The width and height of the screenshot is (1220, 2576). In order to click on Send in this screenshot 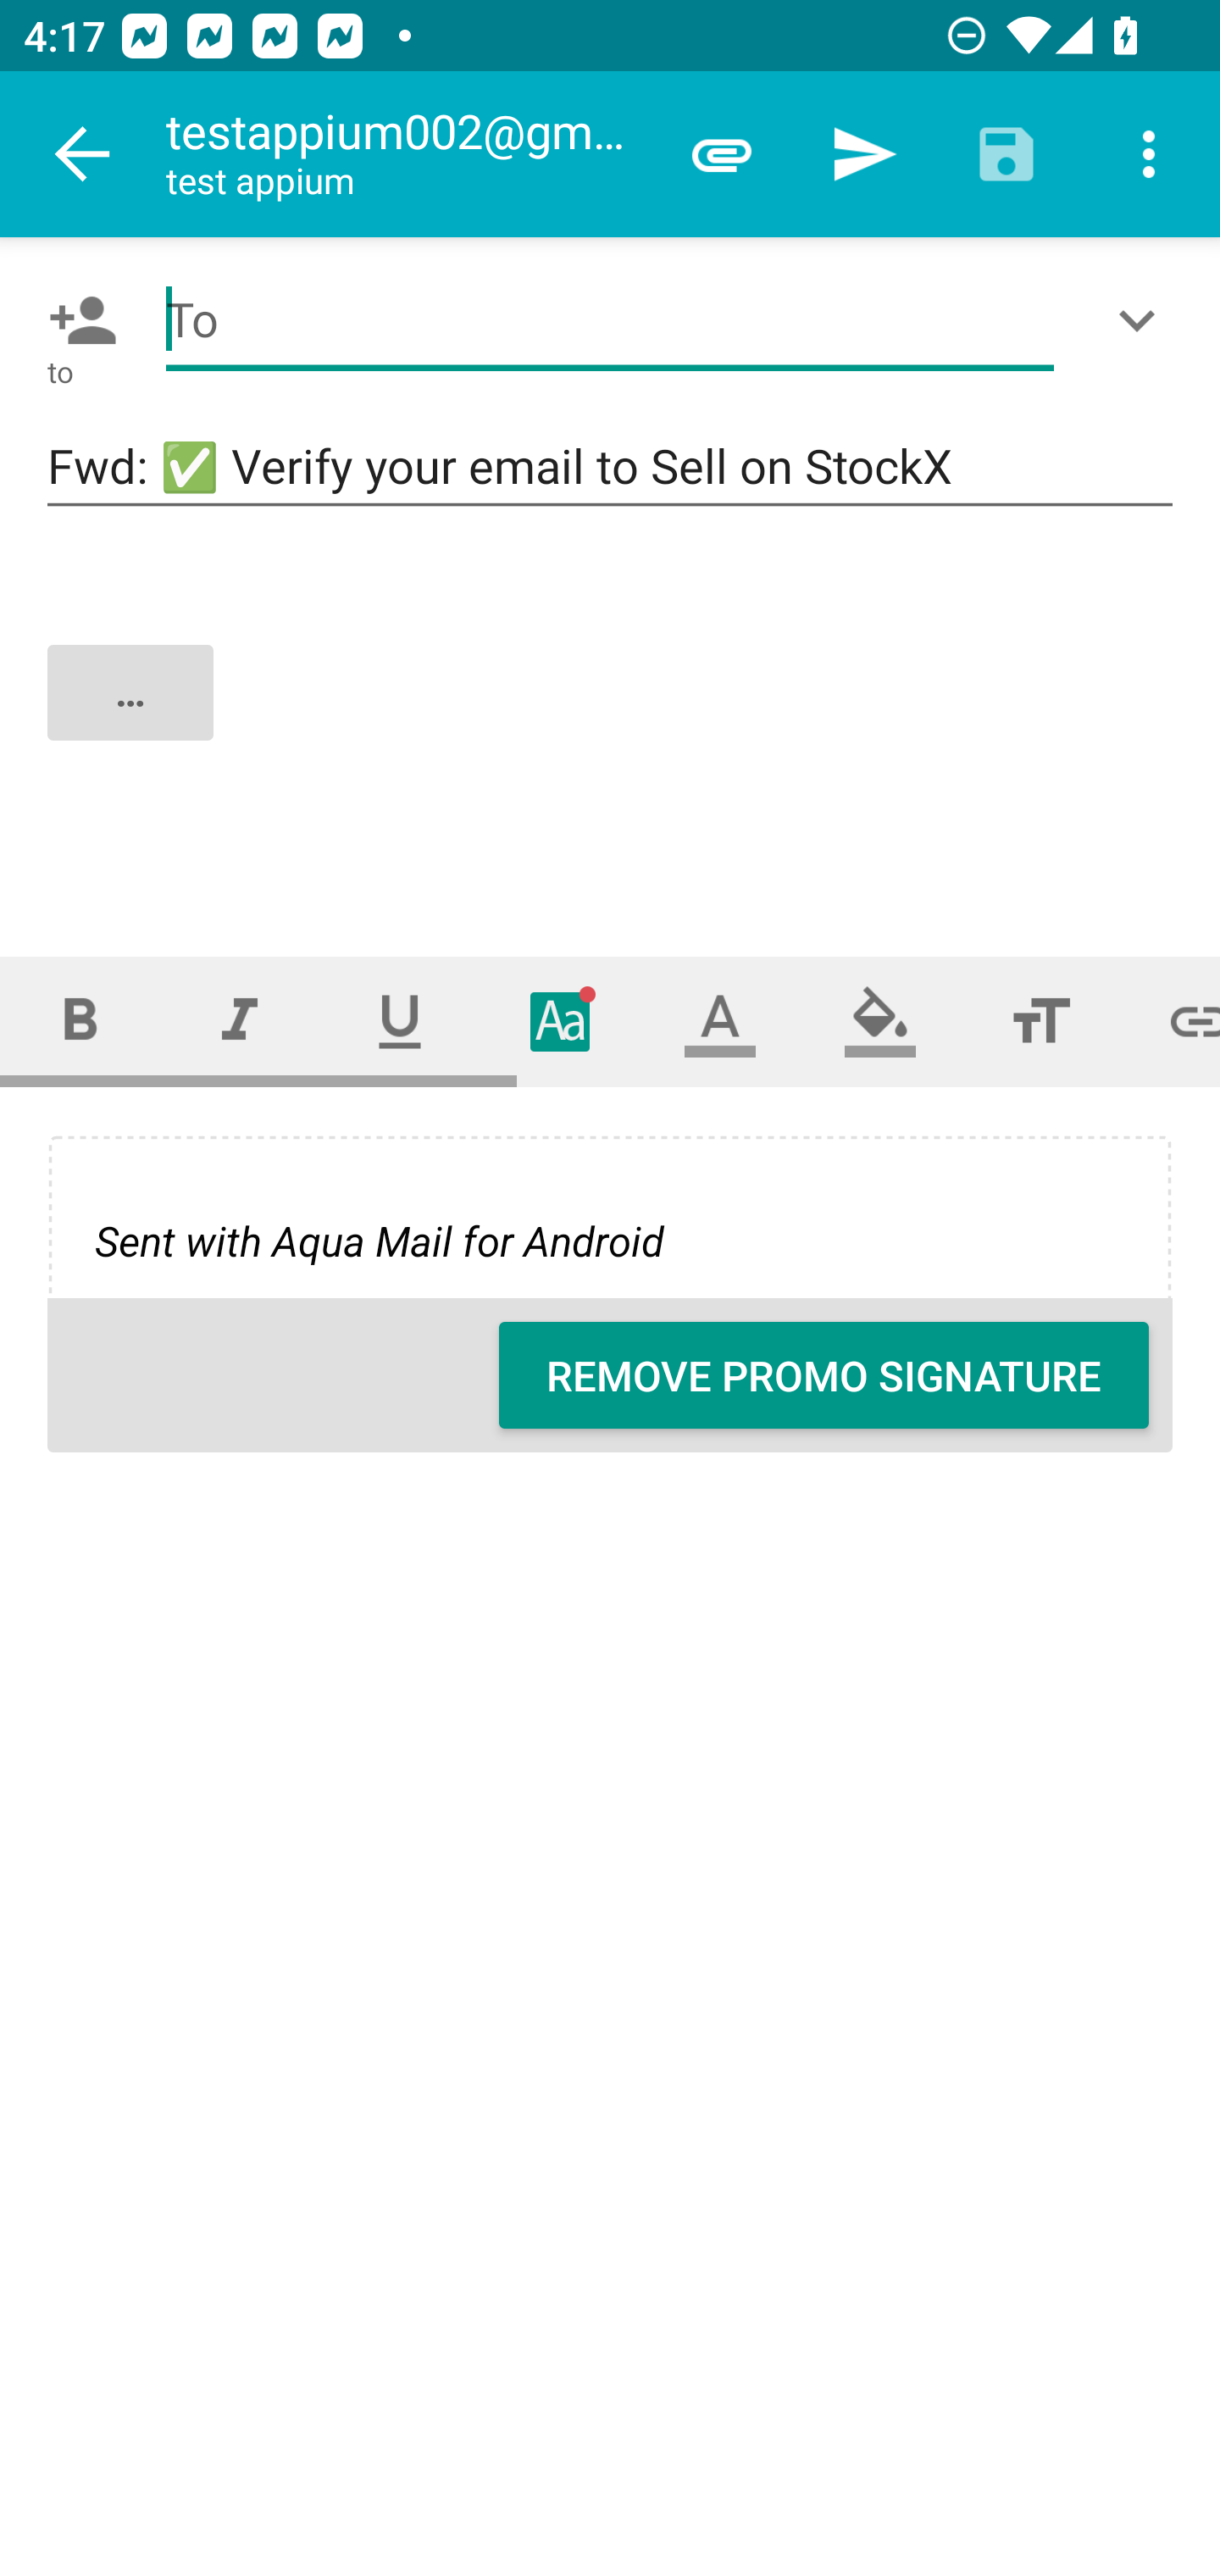, I will do `click(864, 154)`.